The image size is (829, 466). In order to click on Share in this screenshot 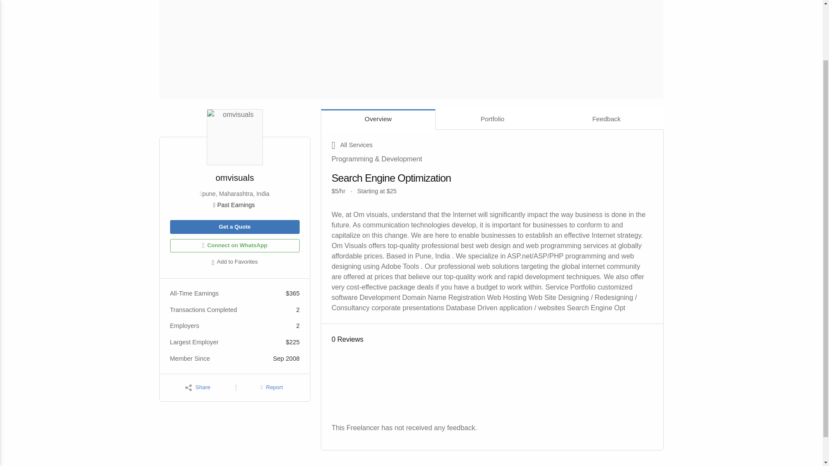, I will do `click(198, 387)`.